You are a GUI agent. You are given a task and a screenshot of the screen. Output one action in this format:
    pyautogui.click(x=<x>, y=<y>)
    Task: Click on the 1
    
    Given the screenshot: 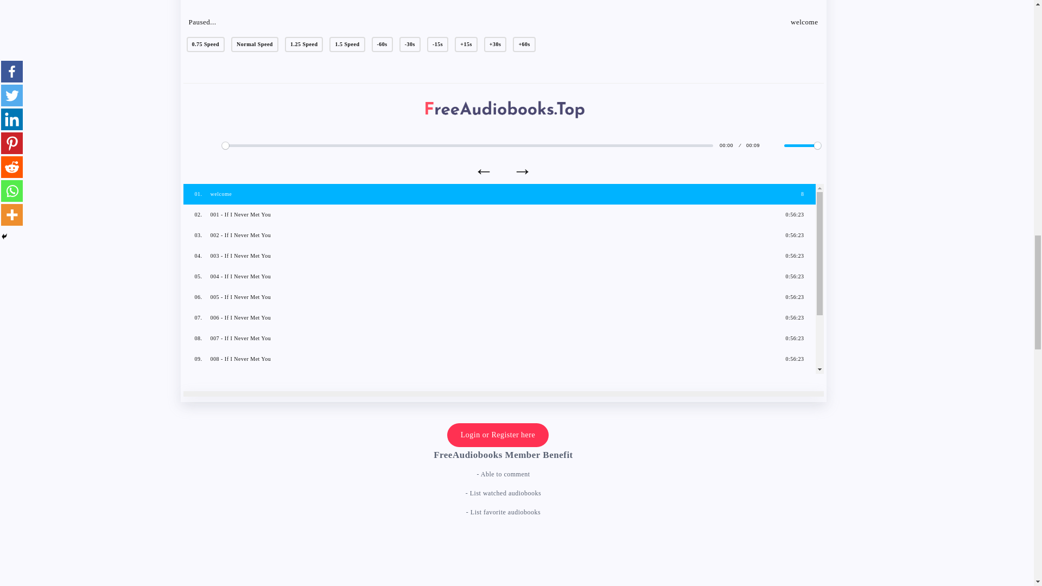 What is the action you would take?
    pyautogui.click(x=802, y=145)
    